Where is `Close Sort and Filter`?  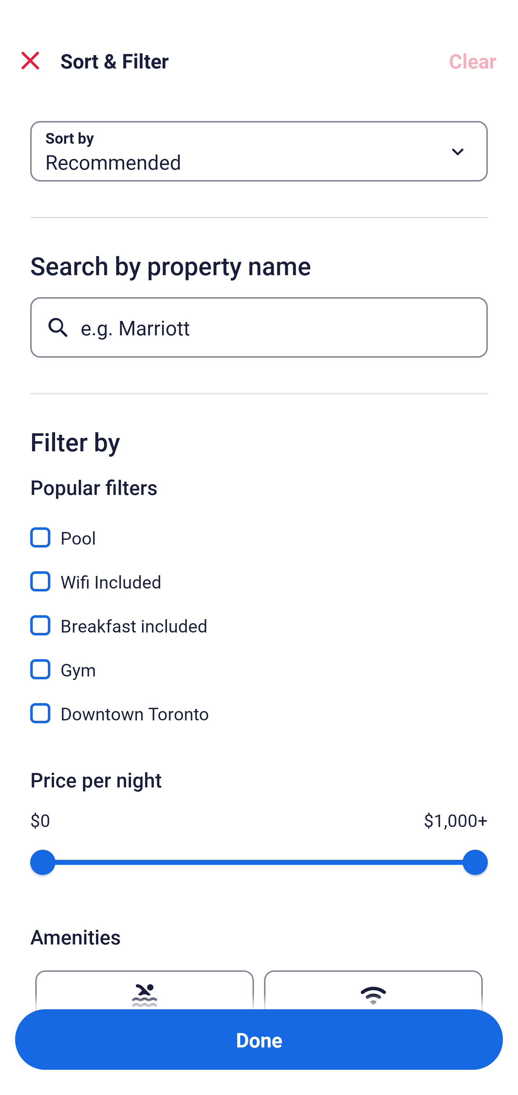 Close Sort and Filter is located at coordinates (30, 61).